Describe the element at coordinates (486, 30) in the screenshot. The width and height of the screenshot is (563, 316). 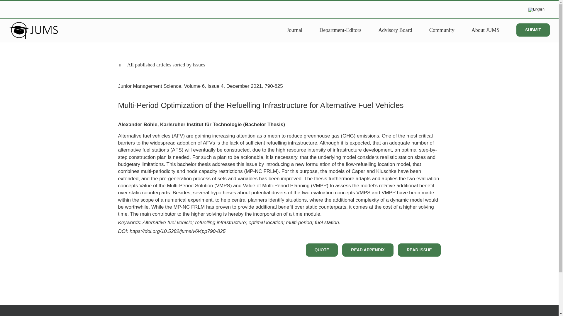
I see `About JUMS` at that location.